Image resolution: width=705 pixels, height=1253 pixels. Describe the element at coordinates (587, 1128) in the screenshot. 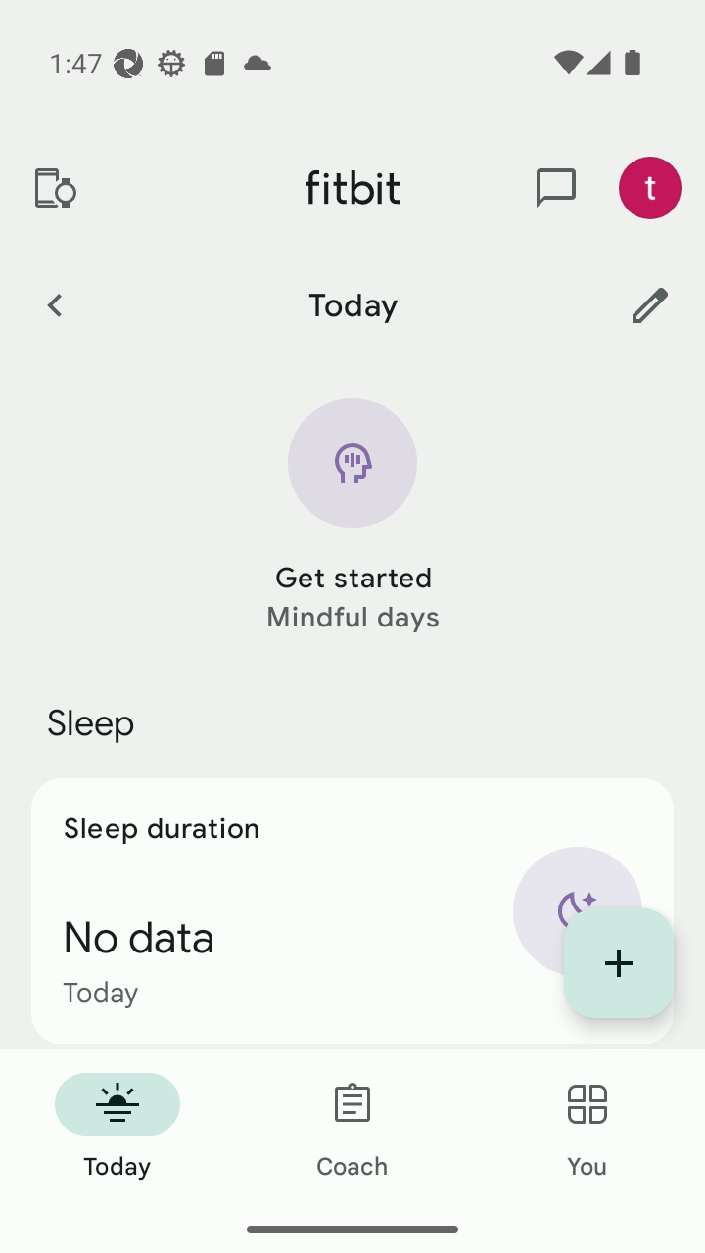

I see `You` at that location.